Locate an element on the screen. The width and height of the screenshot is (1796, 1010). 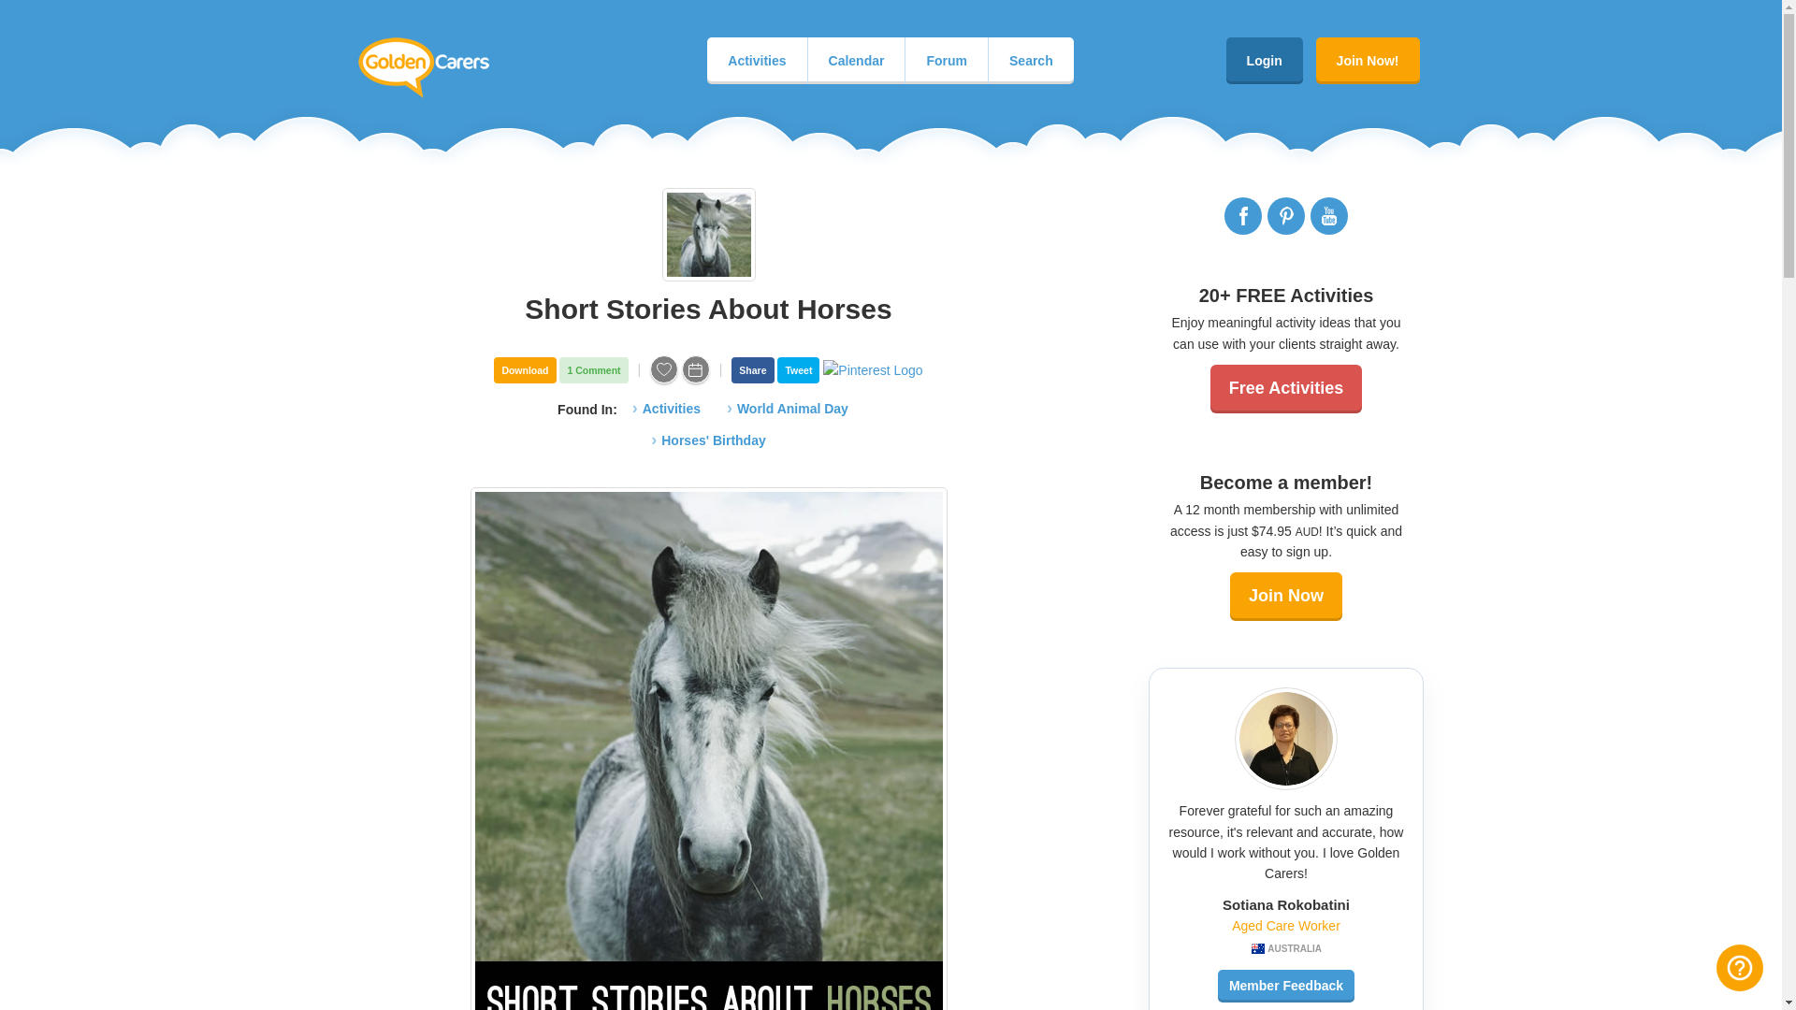
Tweet is located at coordinates (798, 370).